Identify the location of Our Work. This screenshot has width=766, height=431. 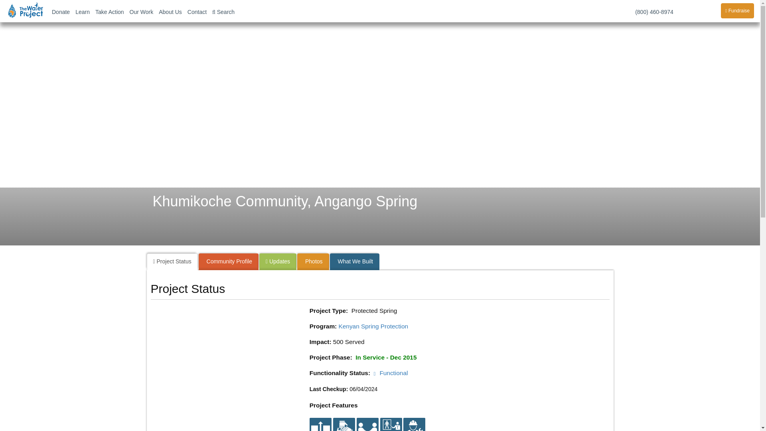
(141, 11).